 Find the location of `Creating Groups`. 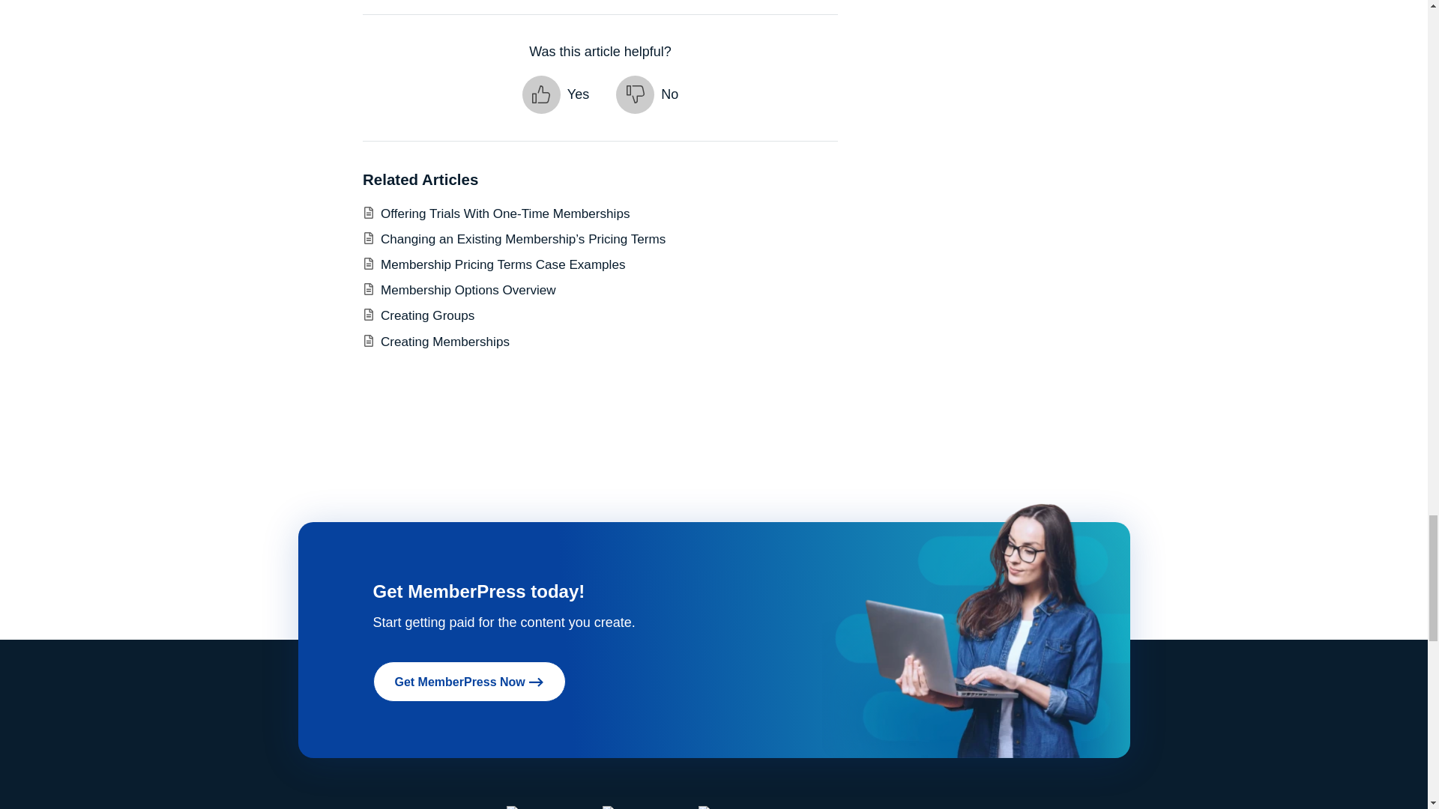

Creating Groups is located at coordinates (427, 315).